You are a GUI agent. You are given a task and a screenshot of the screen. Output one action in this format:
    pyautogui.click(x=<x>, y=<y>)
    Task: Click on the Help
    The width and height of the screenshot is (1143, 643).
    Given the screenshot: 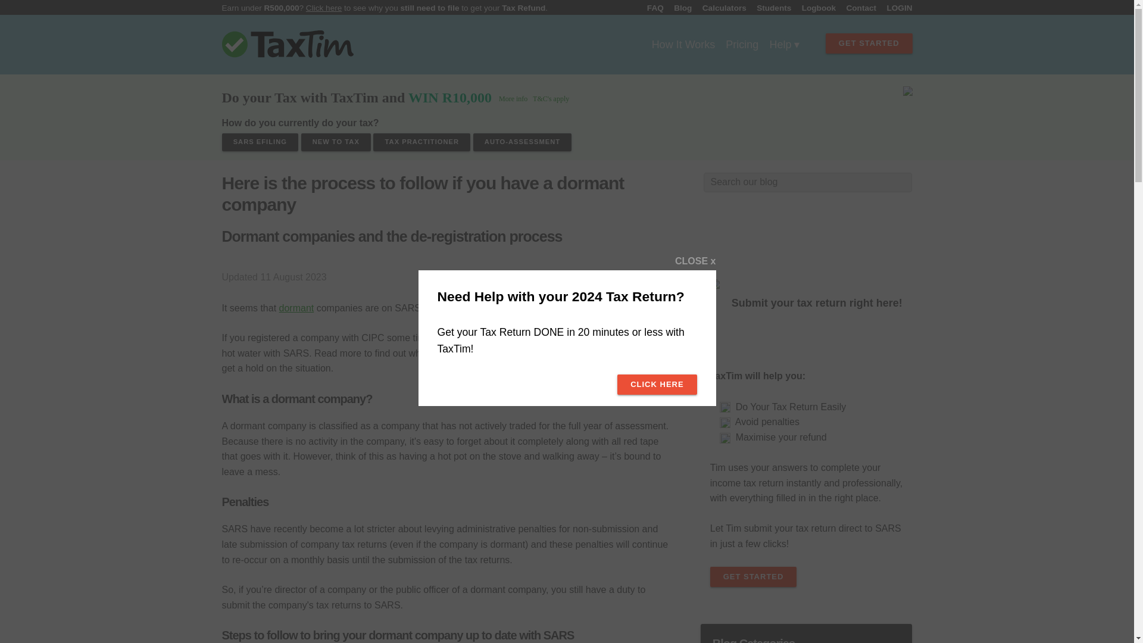 What is the action you would take?
    pyautogui.click(x=783, y=44)
    